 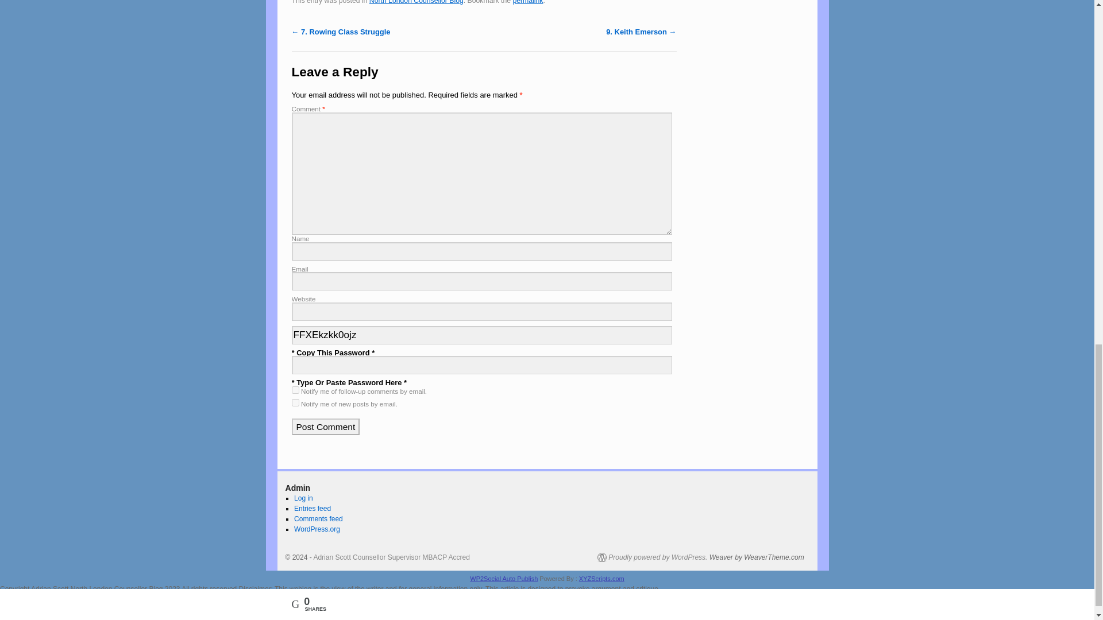 What do you see at coordinates (295, 389) in the screenshot?
I see `subscribe` at bounding box center [295, 389].